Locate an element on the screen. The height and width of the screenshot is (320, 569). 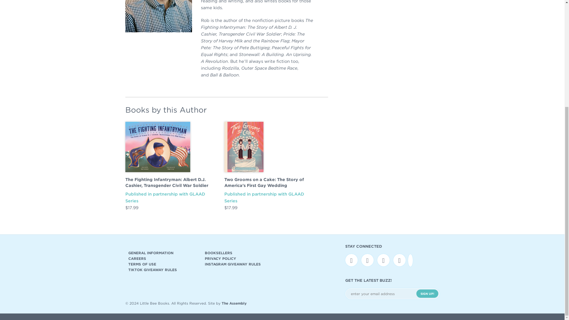
CAREERS is located at coordinates (162, 258).